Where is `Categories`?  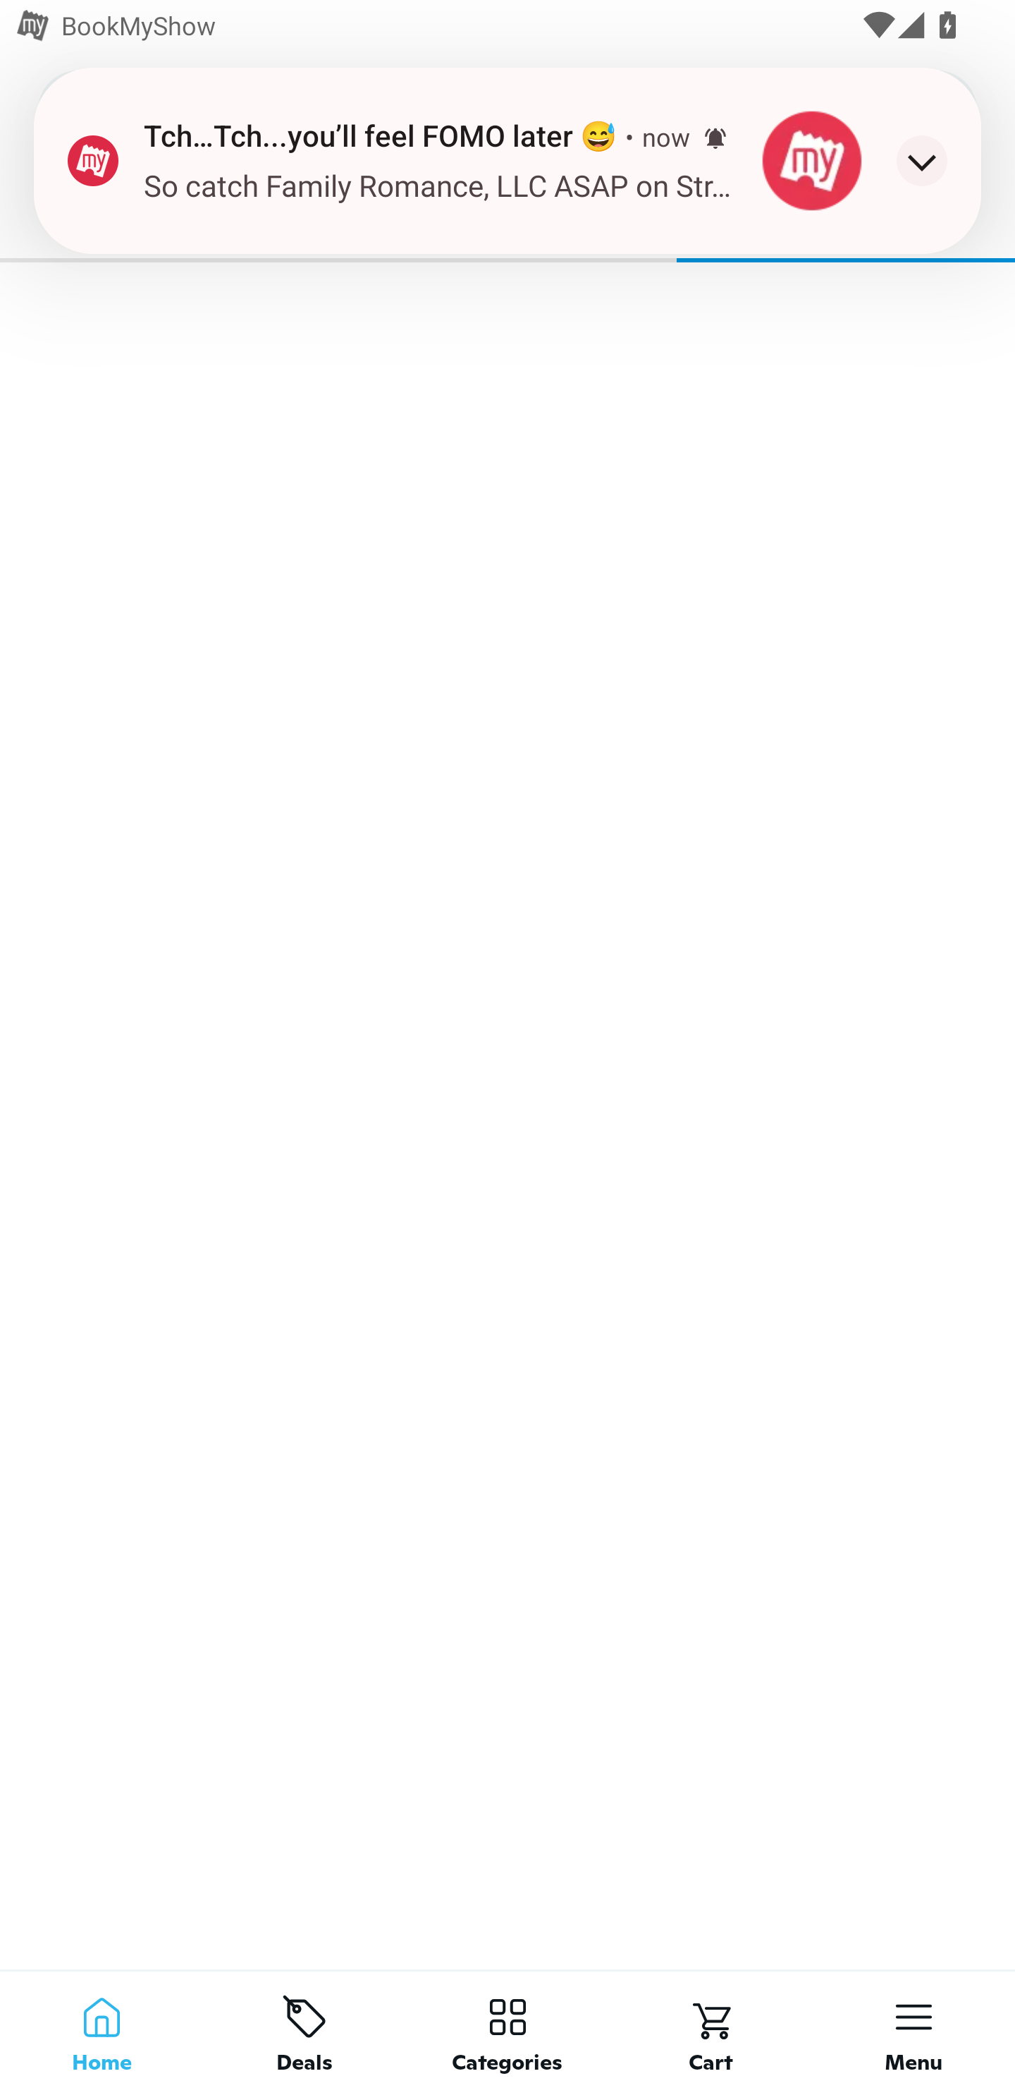
Categories is located at coordinates (508, 2029).